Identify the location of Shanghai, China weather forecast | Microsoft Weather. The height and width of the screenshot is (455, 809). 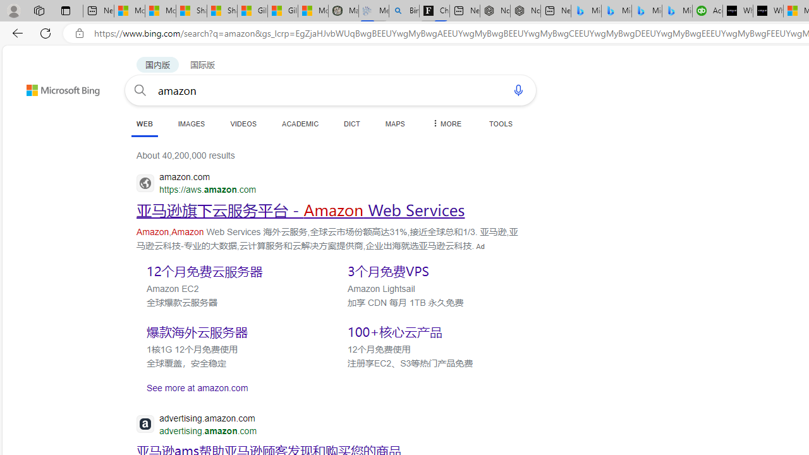
(222, 11).